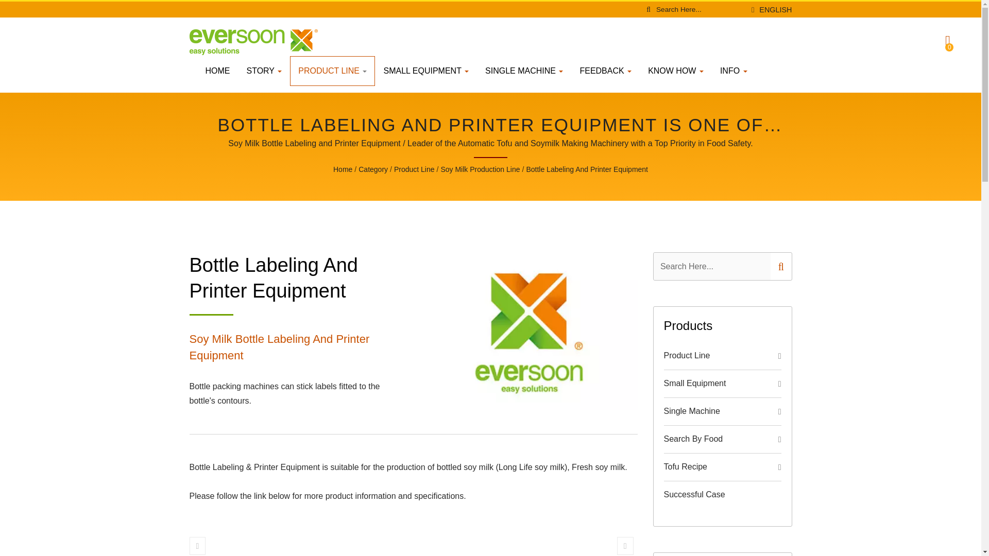 The height and width of the screenshot is (556, 989). Describe the element at coordinates (480, 170) in the screenshot. I see `Soy Milk Production Line` at that location.